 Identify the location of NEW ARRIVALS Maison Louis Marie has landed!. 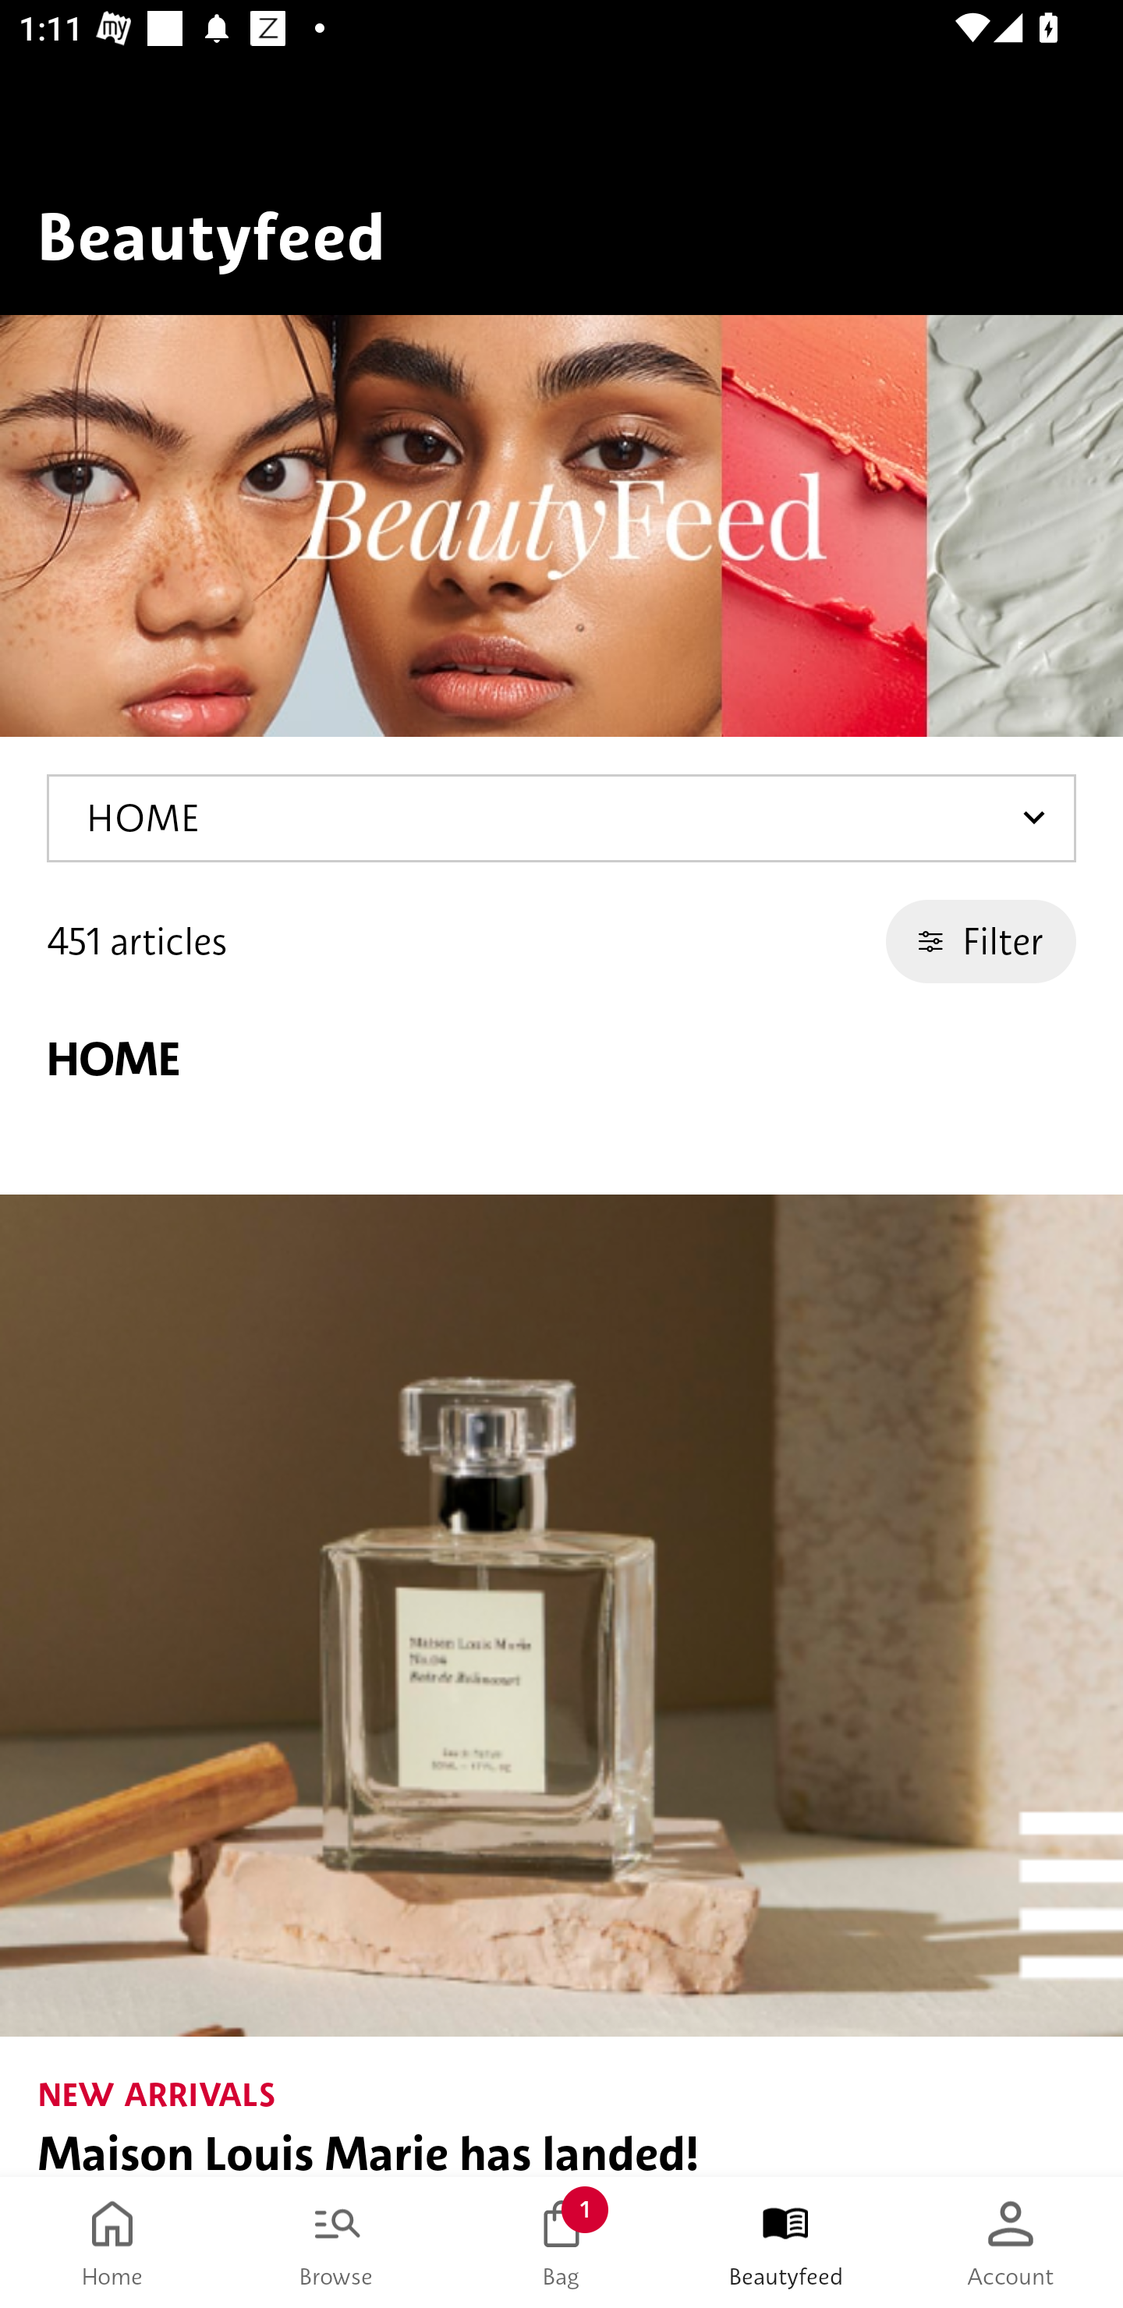
(561, 1686).